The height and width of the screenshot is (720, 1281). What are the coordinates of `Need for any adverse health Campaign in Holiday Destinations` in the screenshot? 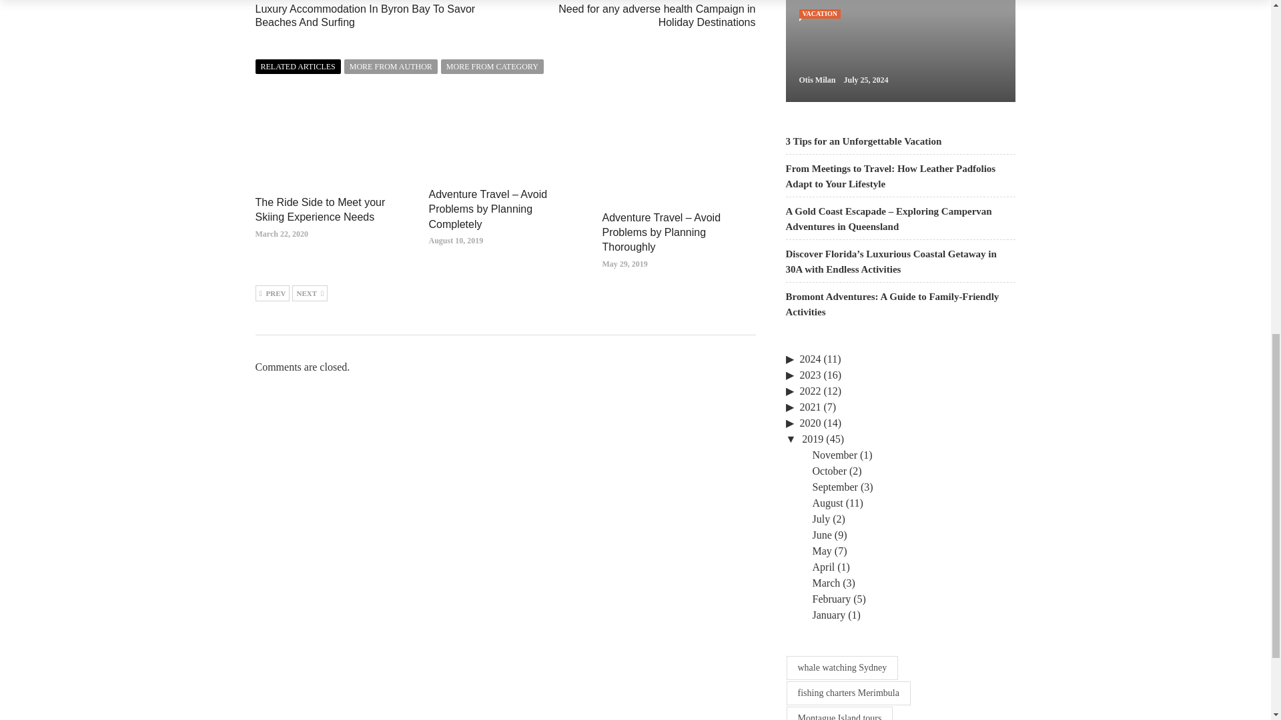 It's located at (657, 16).